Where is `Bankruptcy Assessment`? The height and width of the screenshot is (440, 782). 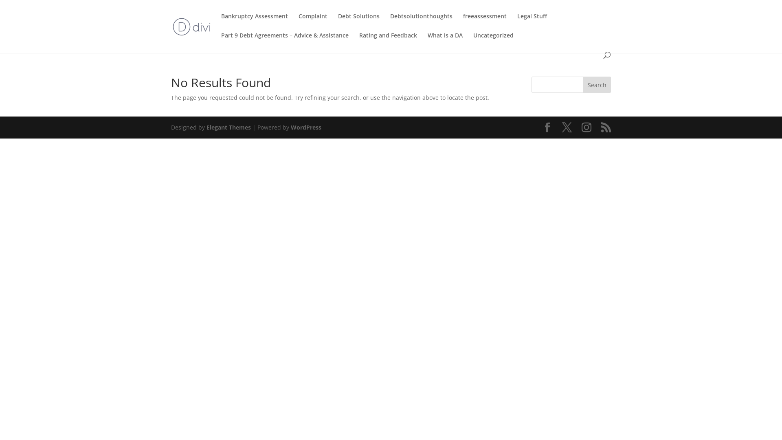 Bankruptcy Assessment is located at coordinates (255, 23).